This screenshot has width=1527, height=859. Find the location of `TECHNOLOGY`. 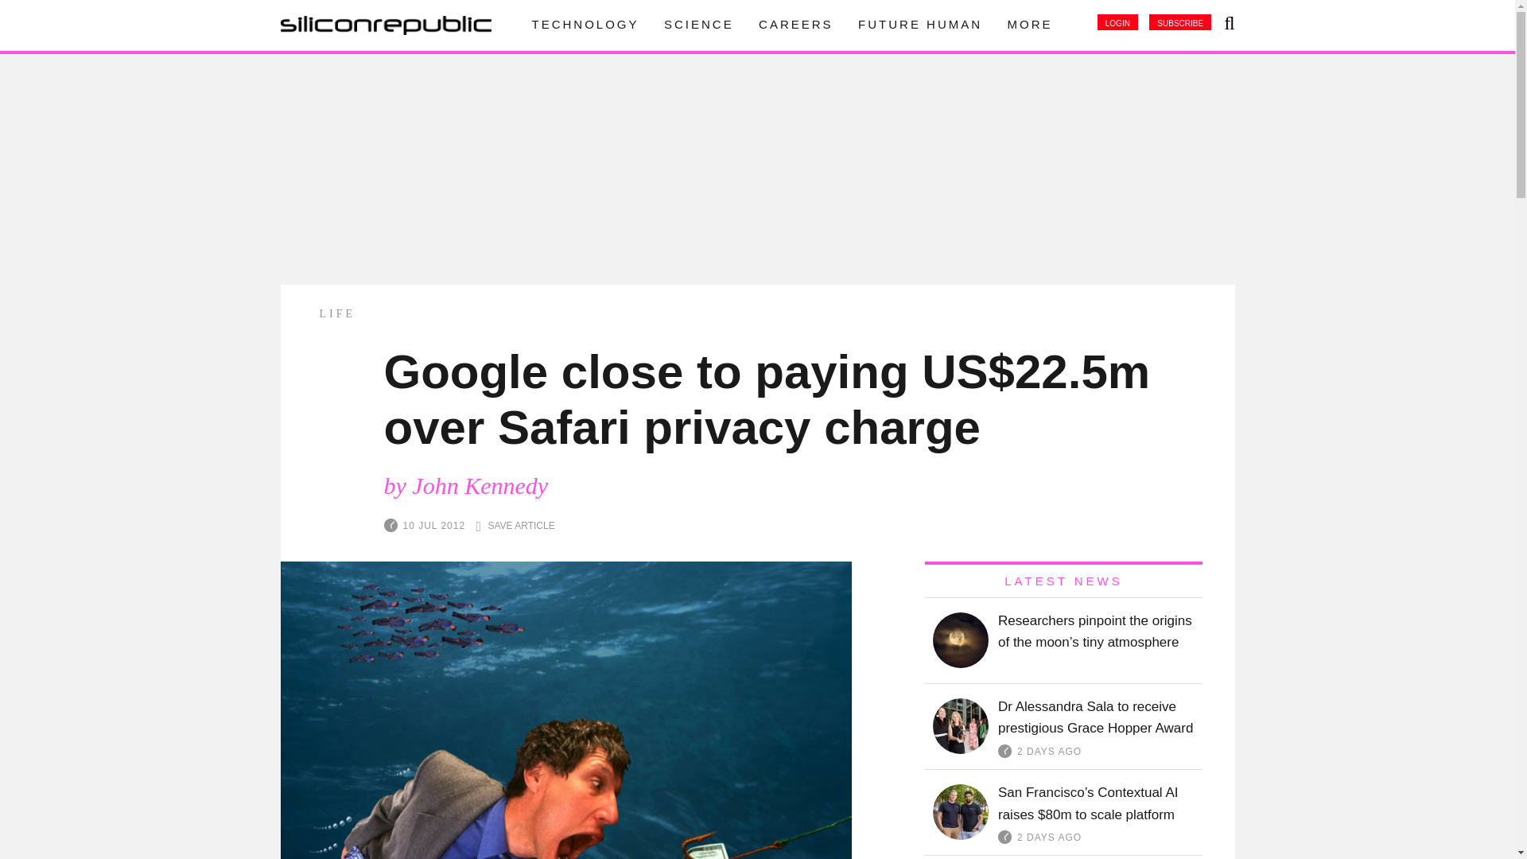

TECHNOLOGY is located at coordinates (585, 24).